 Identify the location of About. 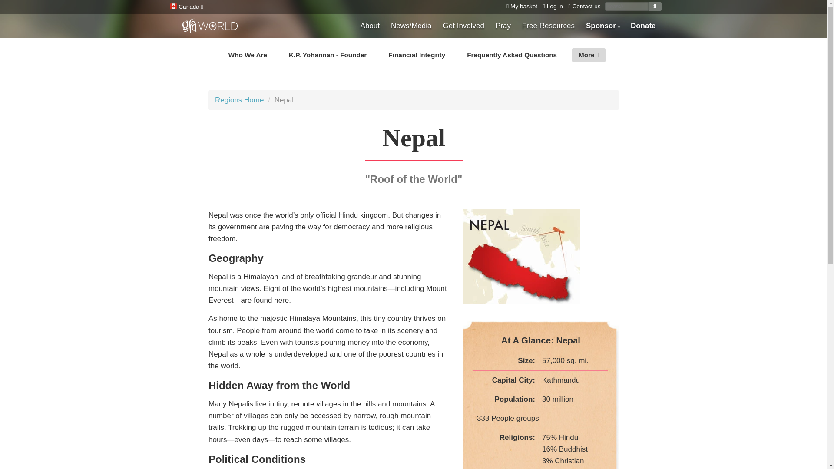
(370, 26).